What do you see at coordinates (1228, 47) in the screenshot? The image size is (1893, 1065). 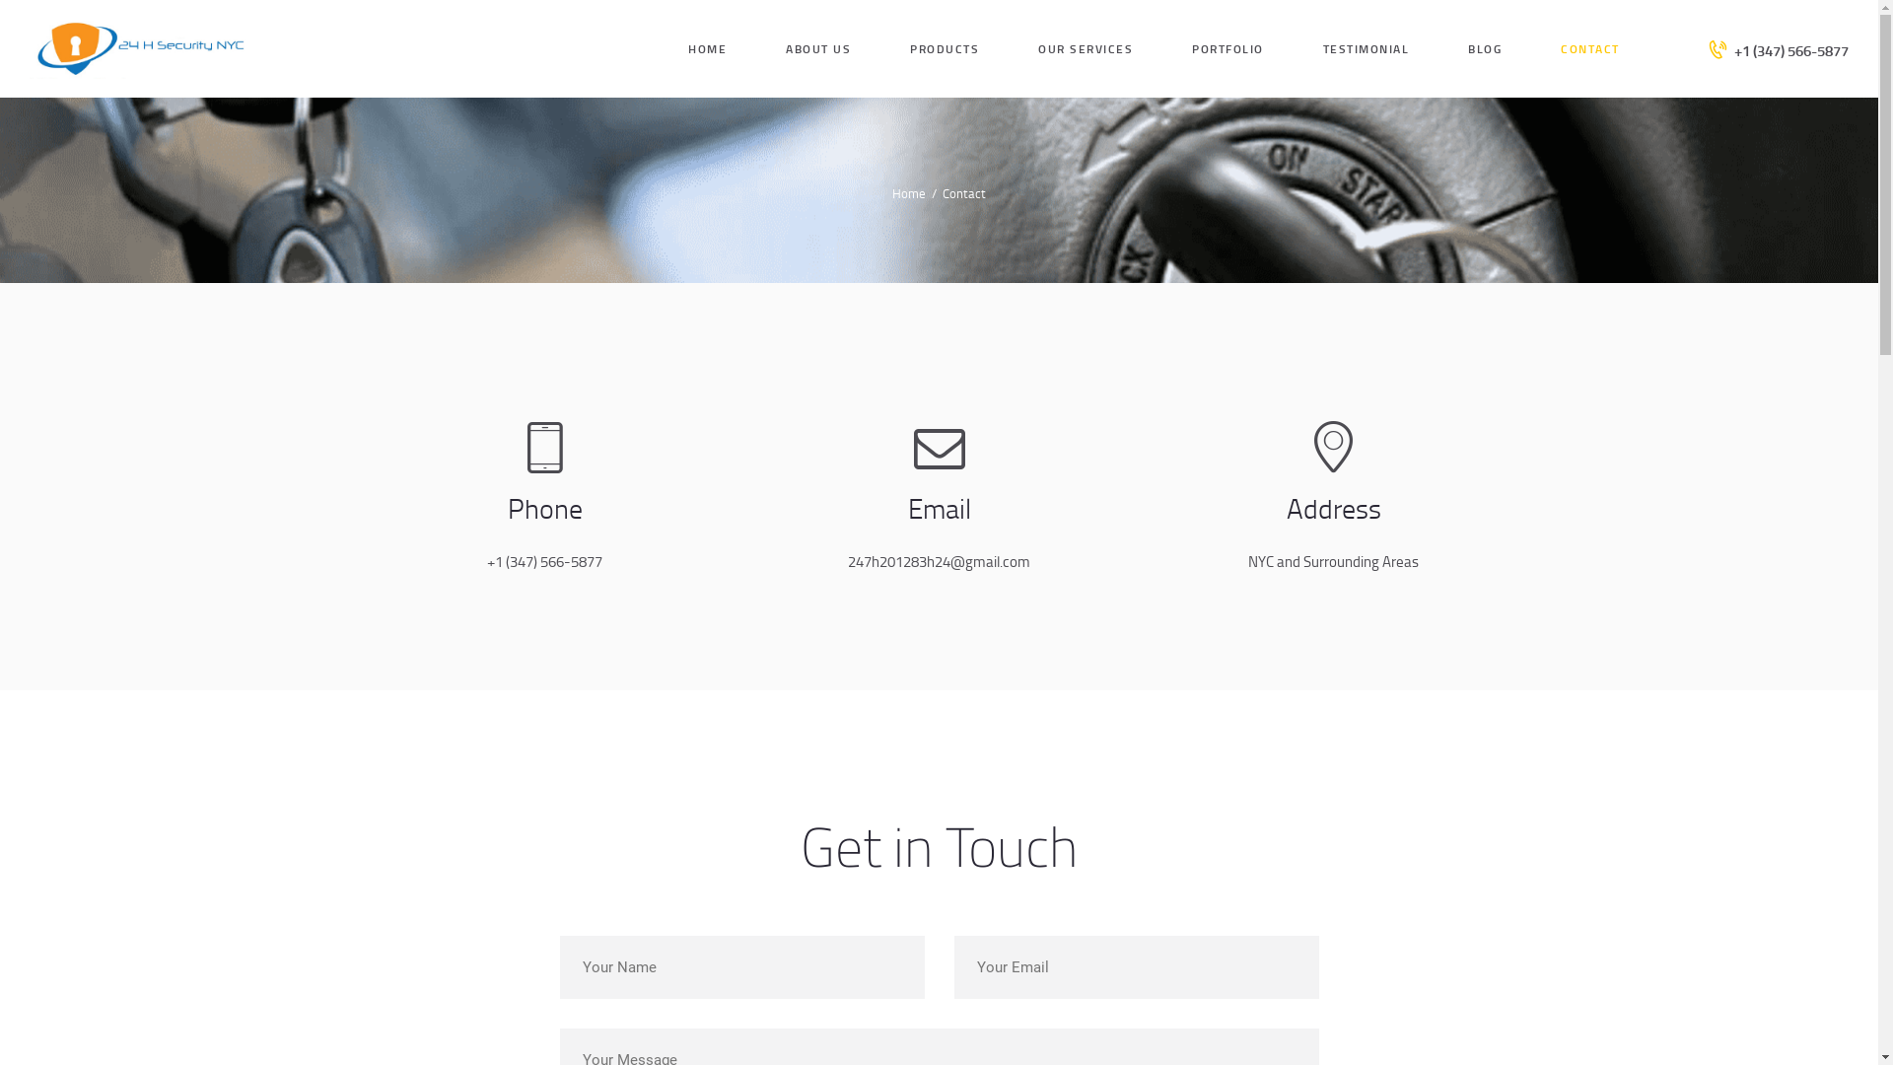 I see `PORTFOLIO` at bounding box center [1228, 47].